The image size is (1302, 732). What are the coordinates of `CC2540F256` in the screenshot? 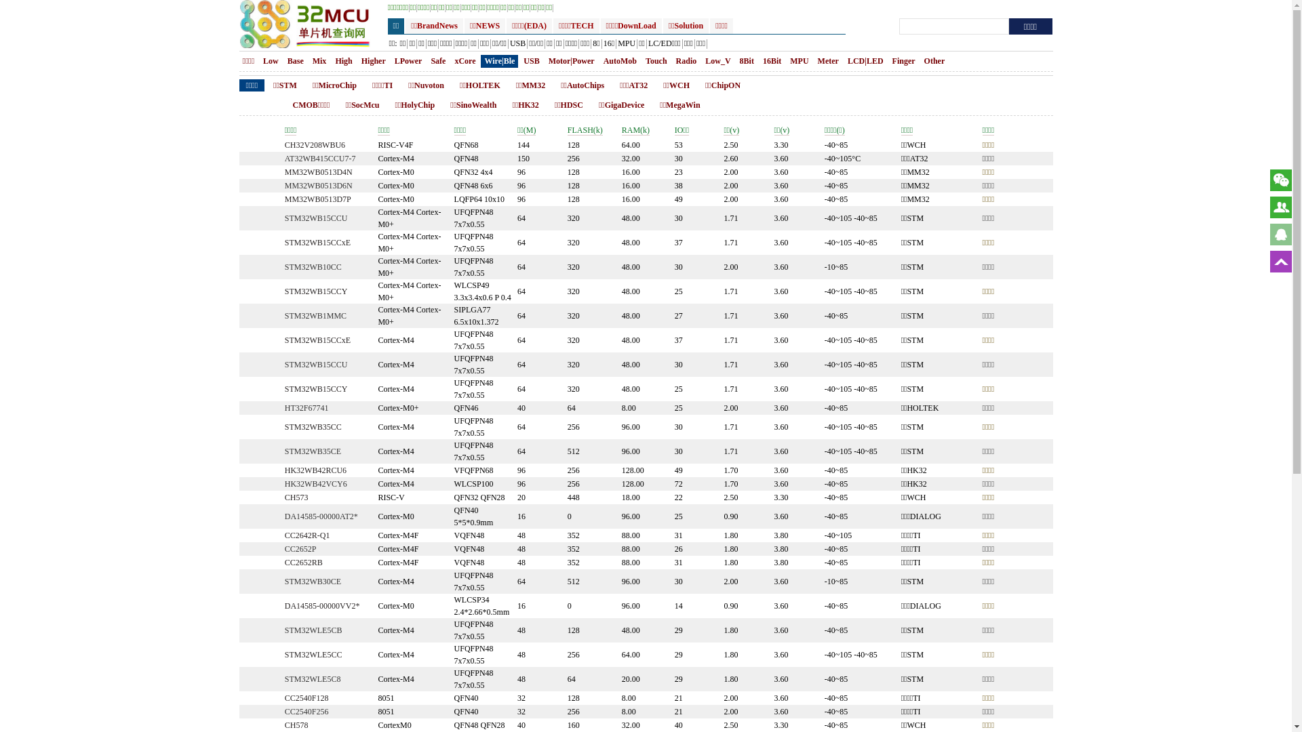 It's located at (307, 712).